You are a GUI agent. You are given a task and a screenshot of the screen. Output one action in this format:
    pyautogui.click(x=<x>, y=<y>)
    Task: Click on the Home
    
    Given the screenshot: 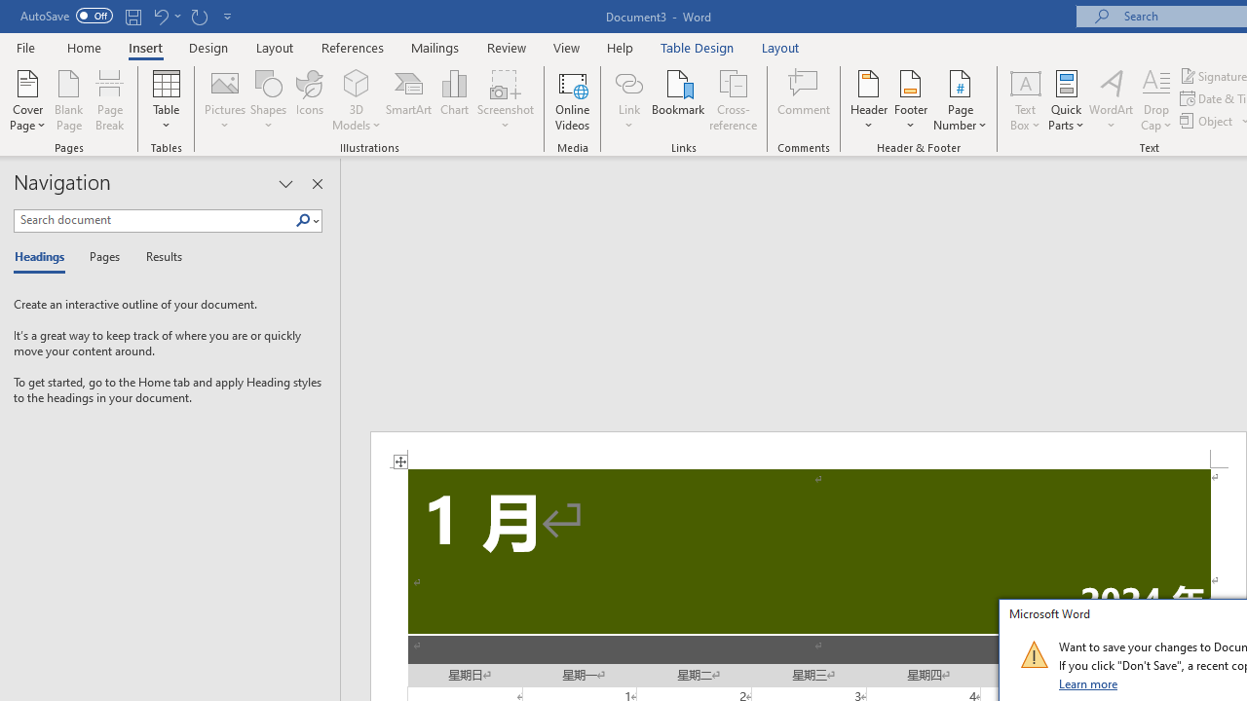 What is the action you would take?
    pyautogui.click(x=84, y=47)
    